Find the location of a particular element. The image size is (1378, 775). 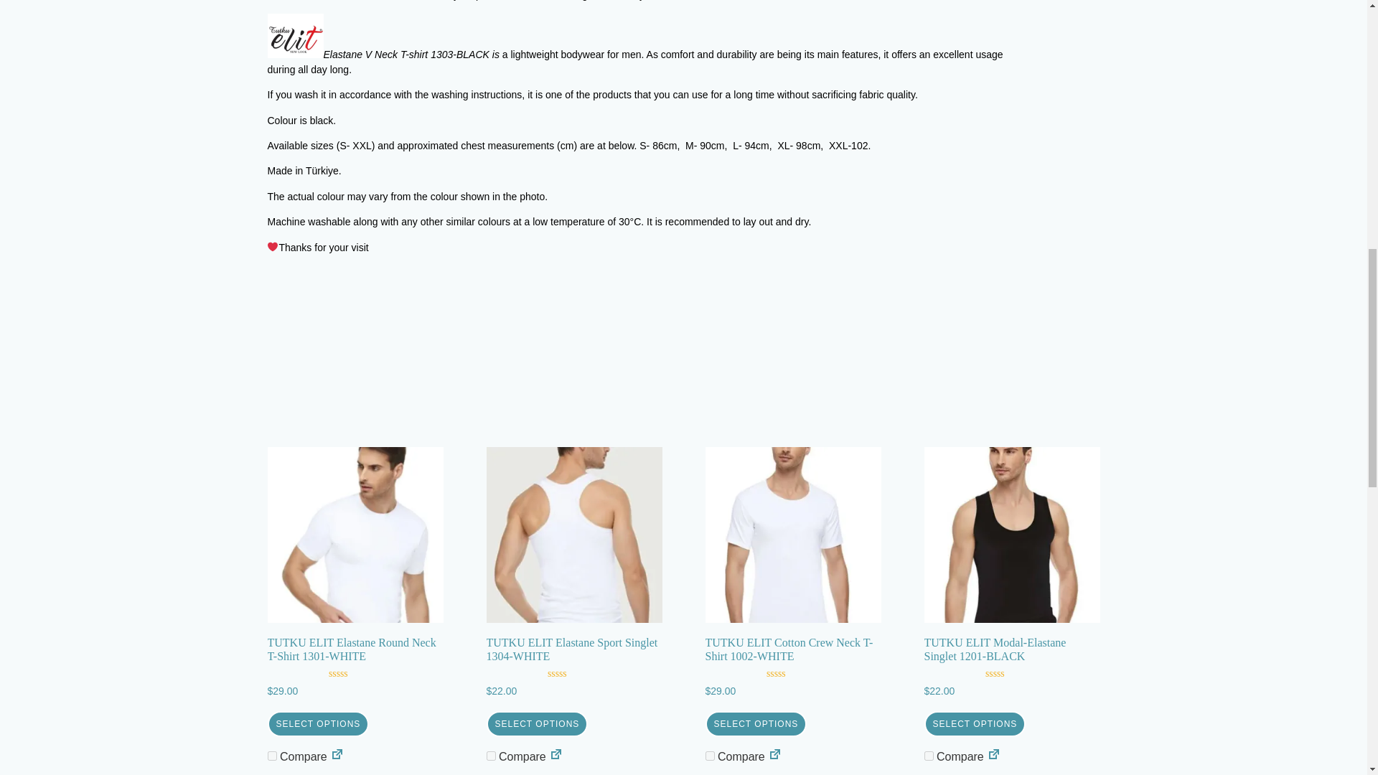

Compare Page is located at coordinates (775, 756).